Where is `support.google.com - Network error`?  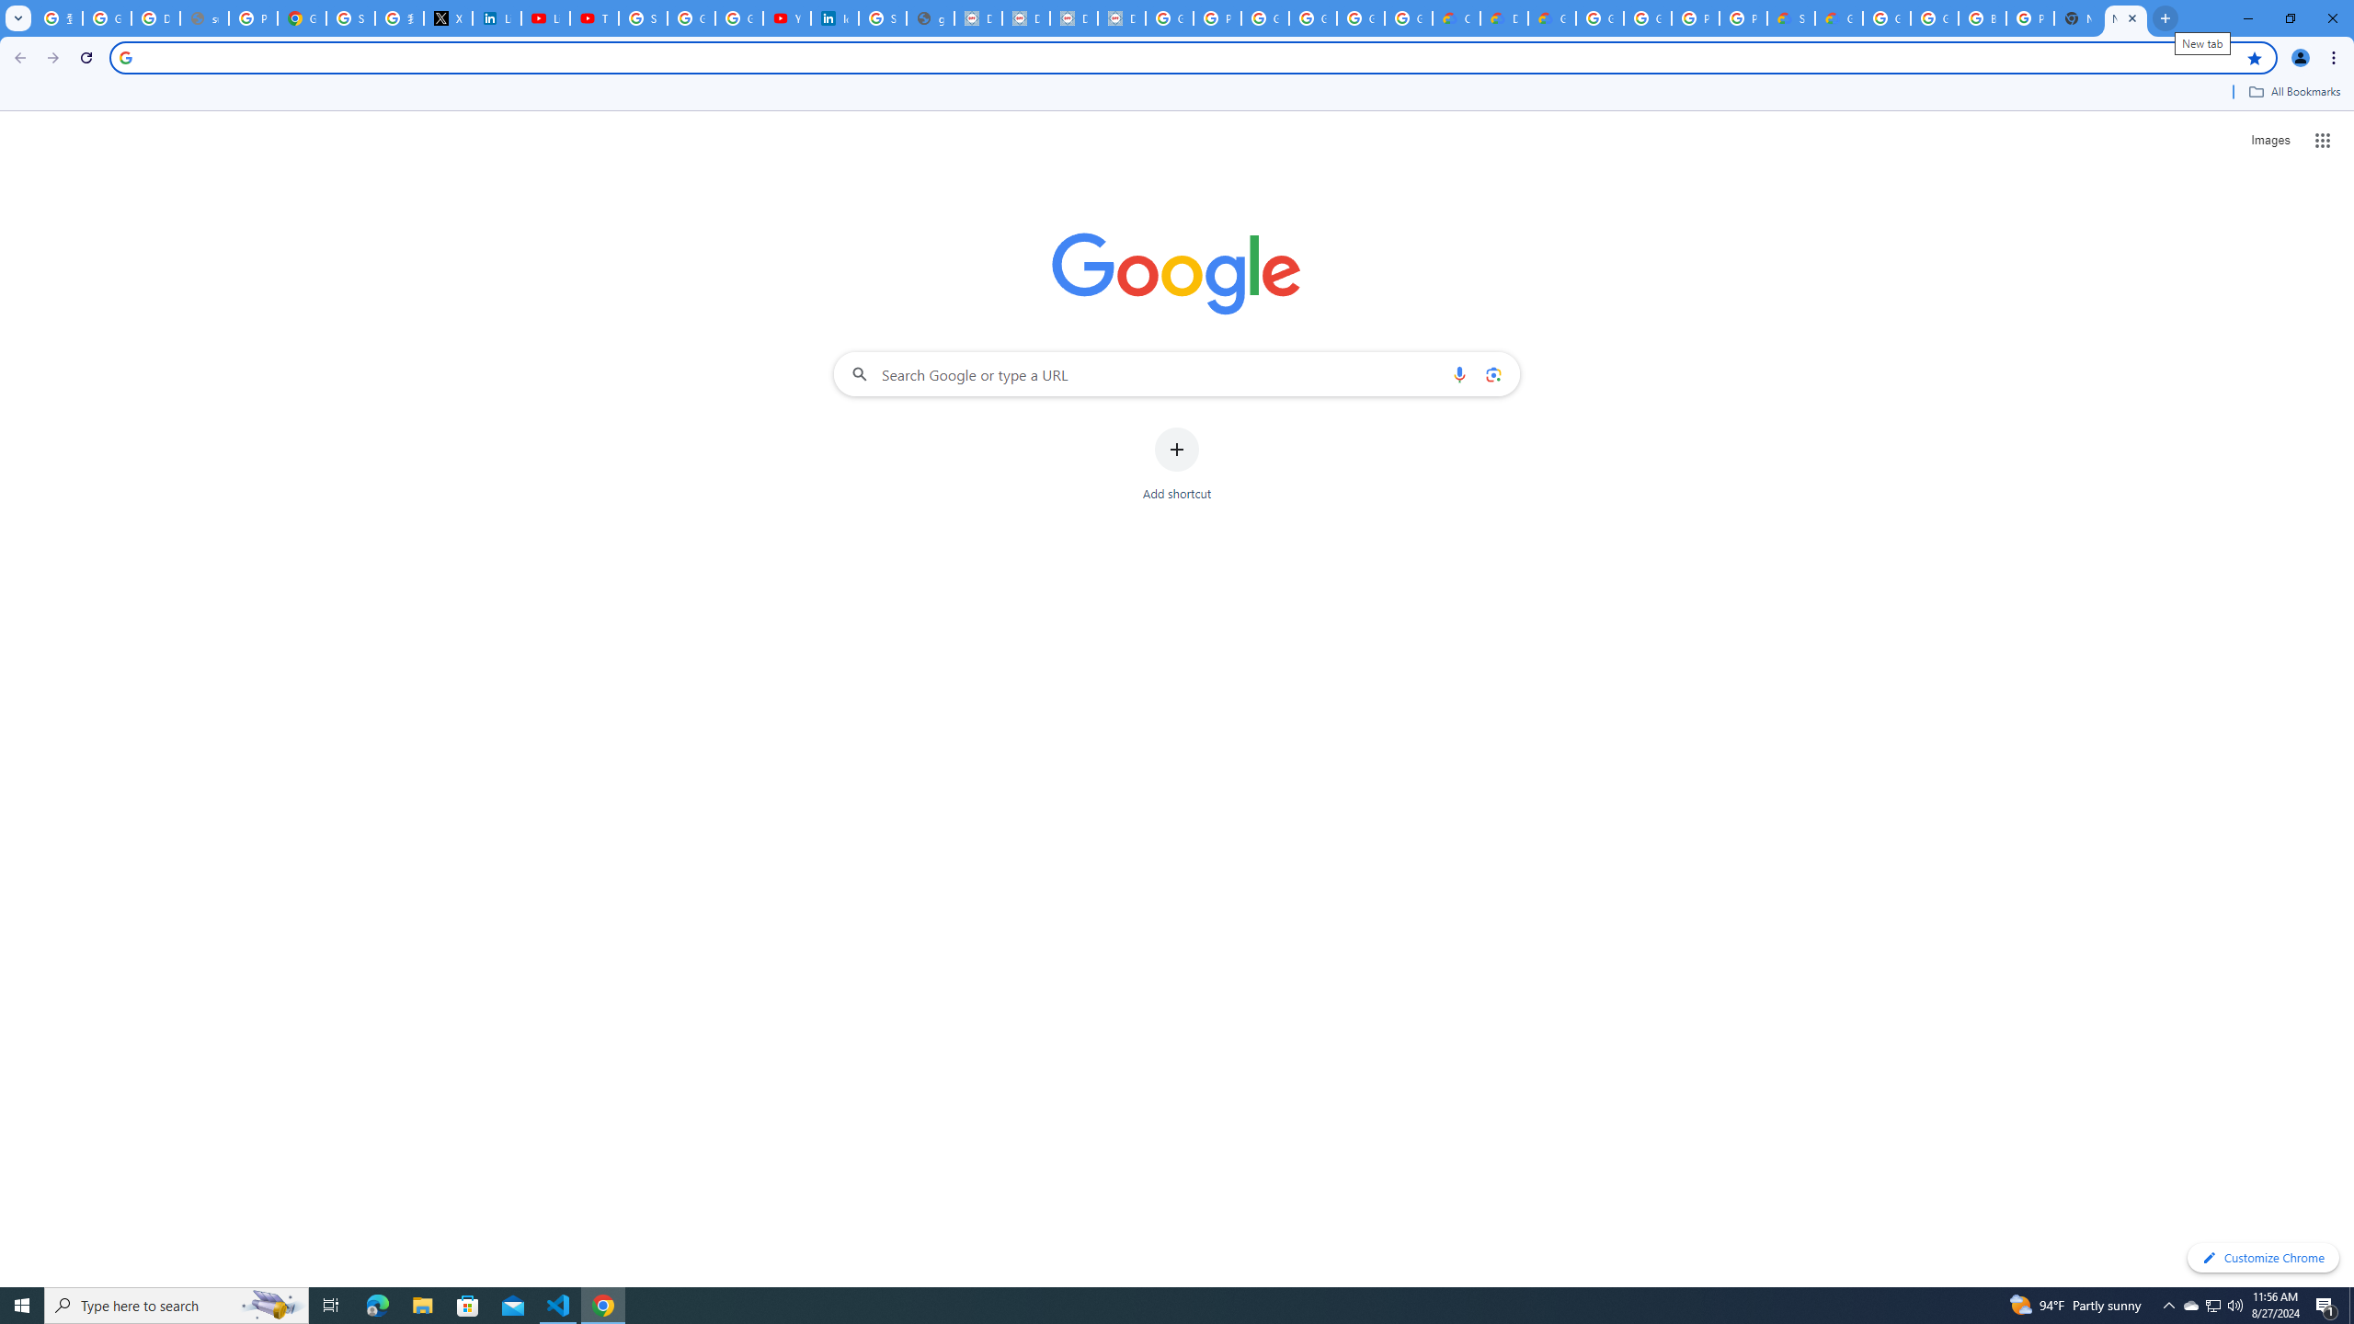 support.google.com - Network error is located at coordinates (204, 18).